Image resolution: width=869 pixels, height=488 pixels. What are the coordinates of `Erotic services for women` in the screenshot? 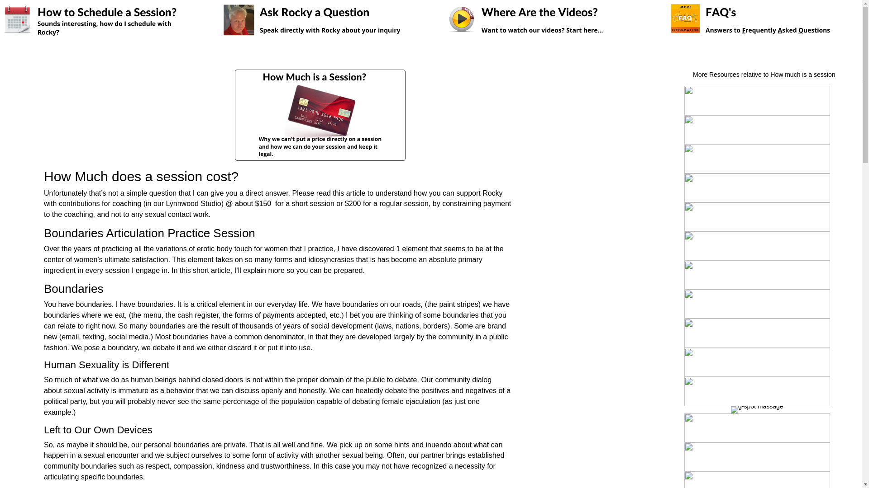 It's located at (757, 158).